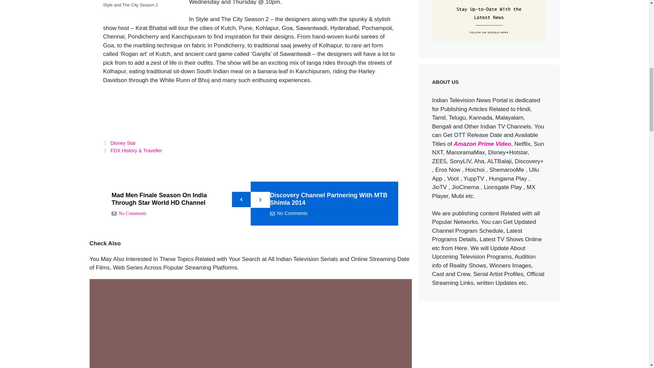  What do you see at coordinates (123, 143) in the screenshot?
I see `Disney Star` at bounding box center [123, 143].